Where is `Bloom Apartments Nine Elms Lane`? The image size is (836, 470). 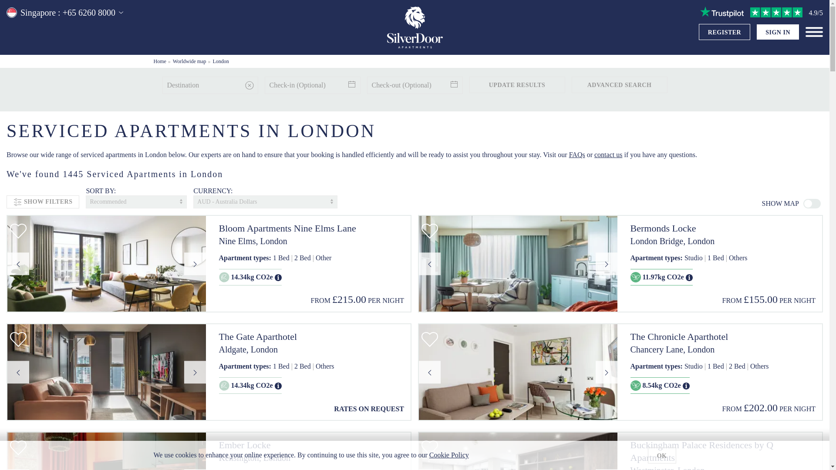
Bloom Apartments Nine Elms Lane is located at coordinates (311, 228).